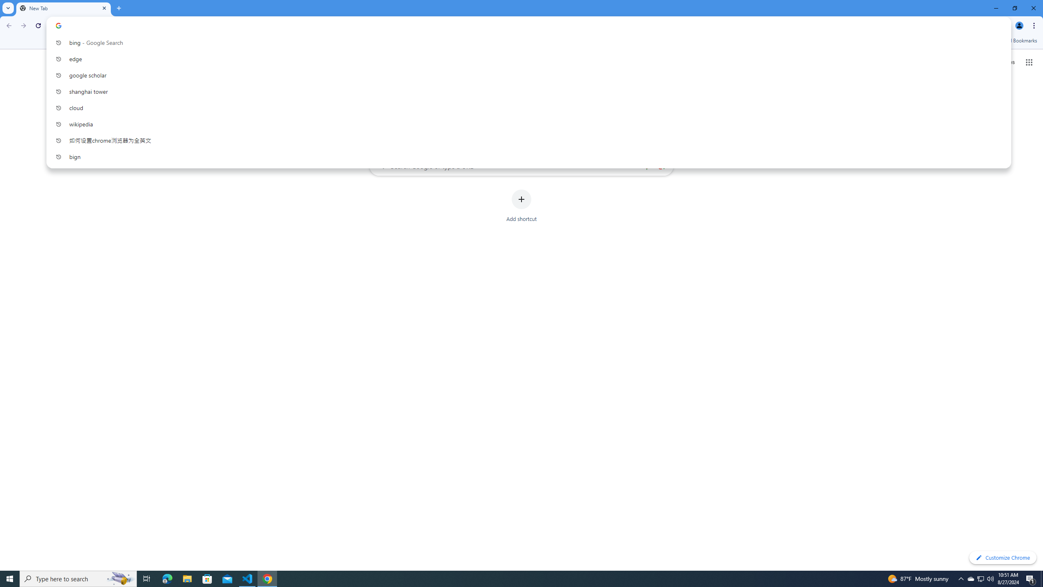 This screenshot has height=587, width=1043. I want to click on wikipedia search from history, so click(526, 124).